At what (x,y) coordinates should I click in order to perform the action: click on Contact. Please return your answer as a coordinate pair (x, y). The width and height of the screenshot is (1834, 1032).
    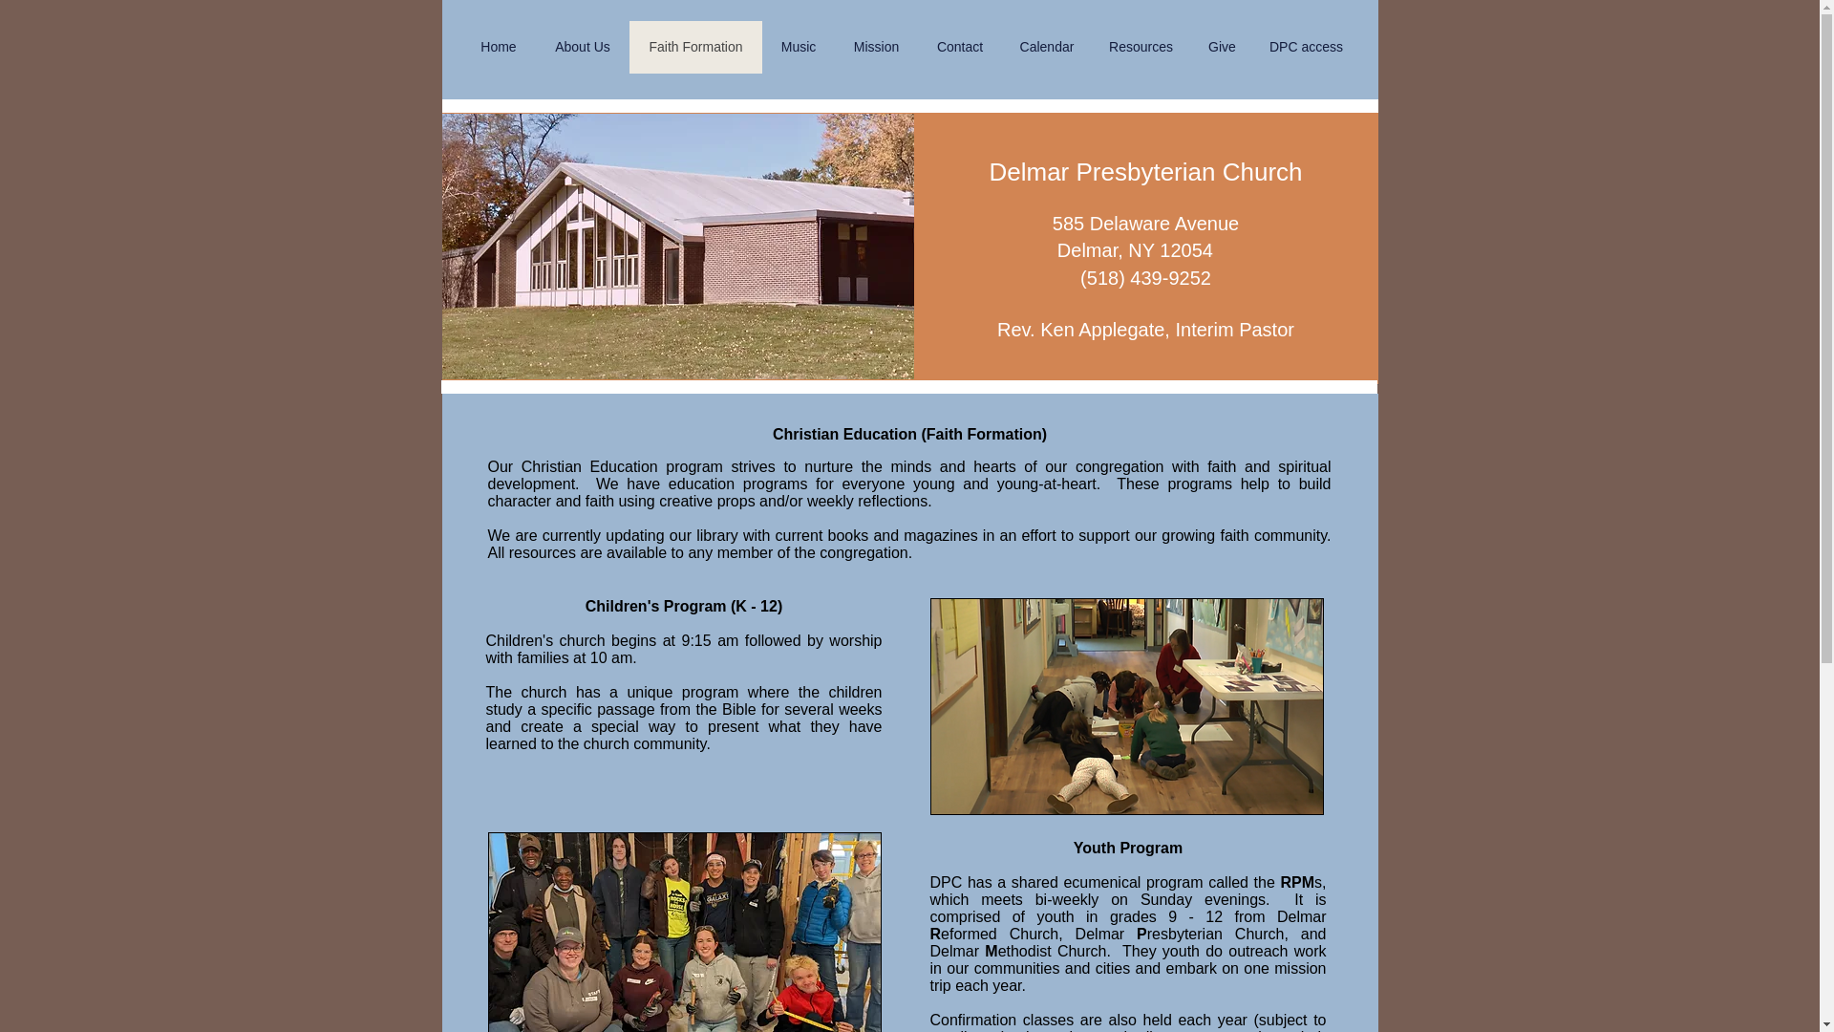
    Looking at the image, I should click on (959, 46).